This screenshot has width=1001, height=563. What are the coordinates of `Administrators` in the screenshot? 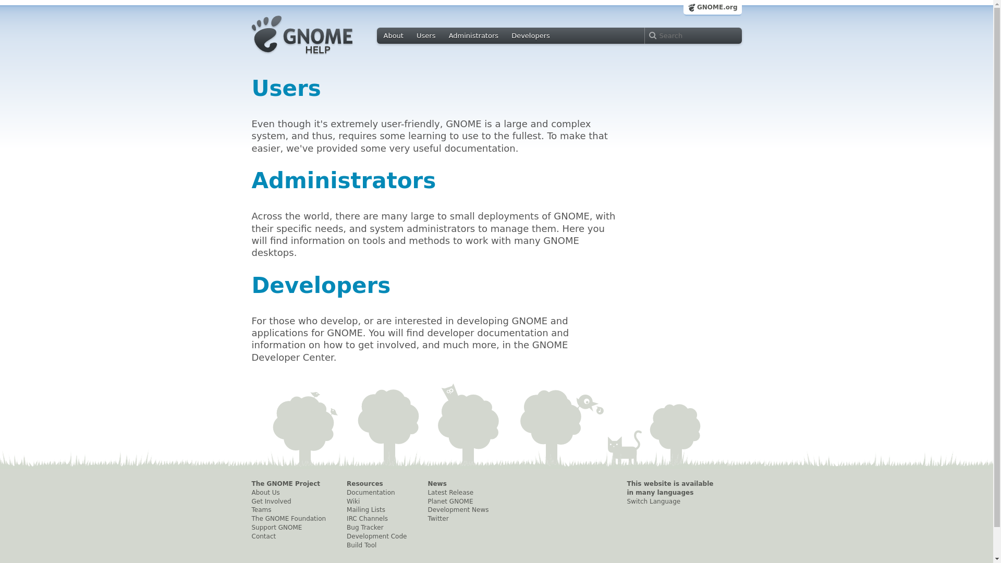 It's located at (473, 35).